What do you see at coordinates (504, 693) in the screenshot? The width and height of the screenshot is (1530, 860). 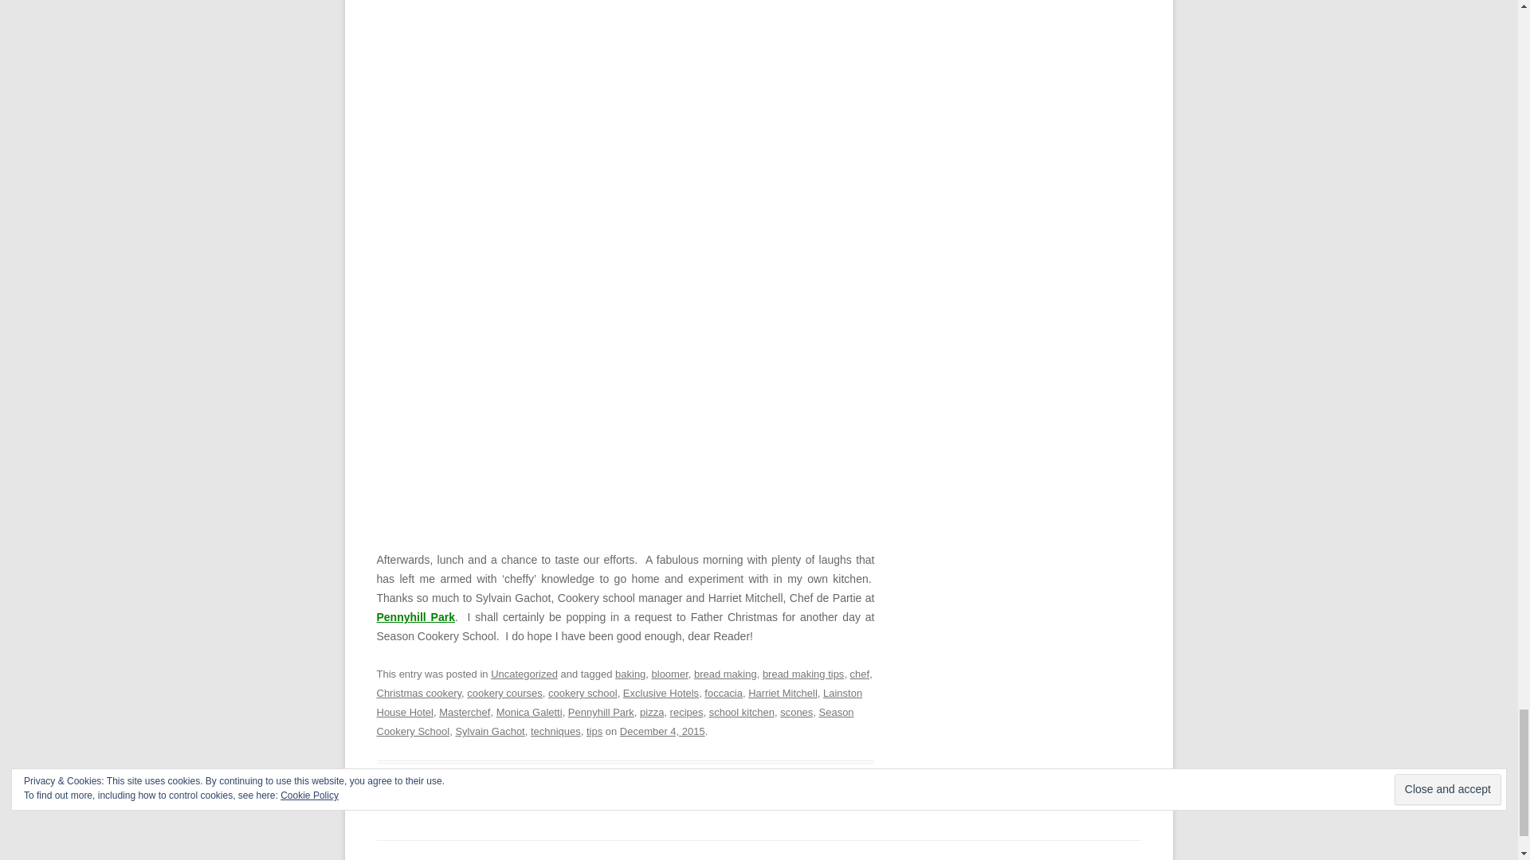 I see `cookery courses` at bounding box center [504, 693].